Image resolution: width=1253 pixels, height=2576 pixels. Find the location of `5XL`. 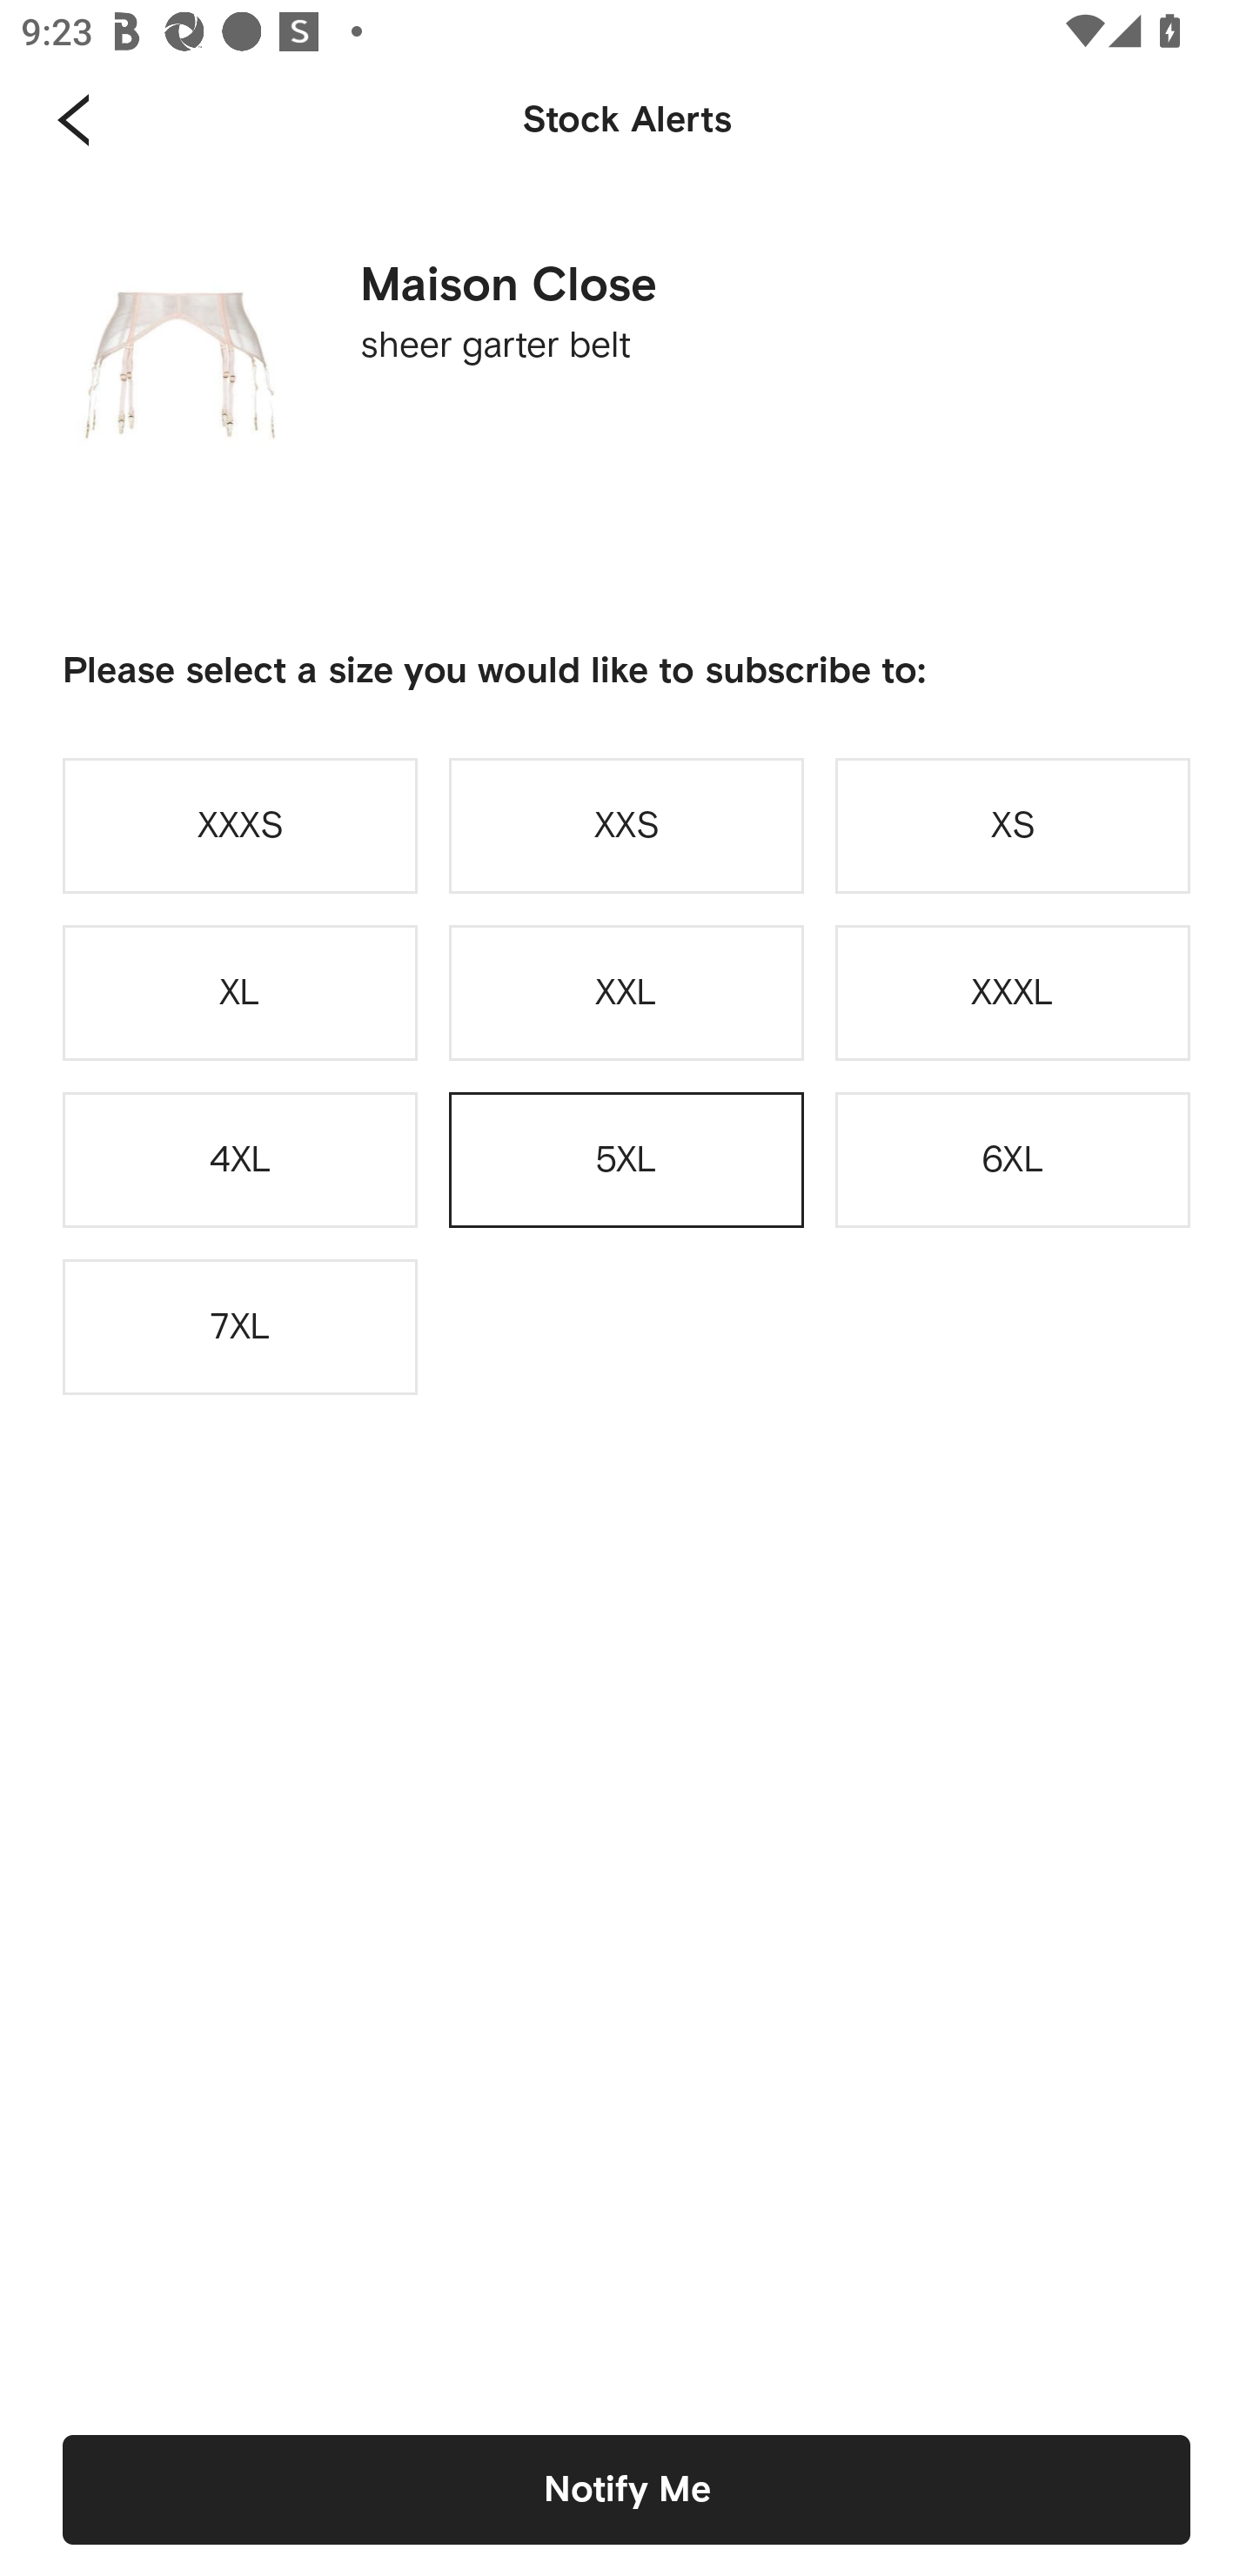

5XL is located at coordinates (626, 1160).